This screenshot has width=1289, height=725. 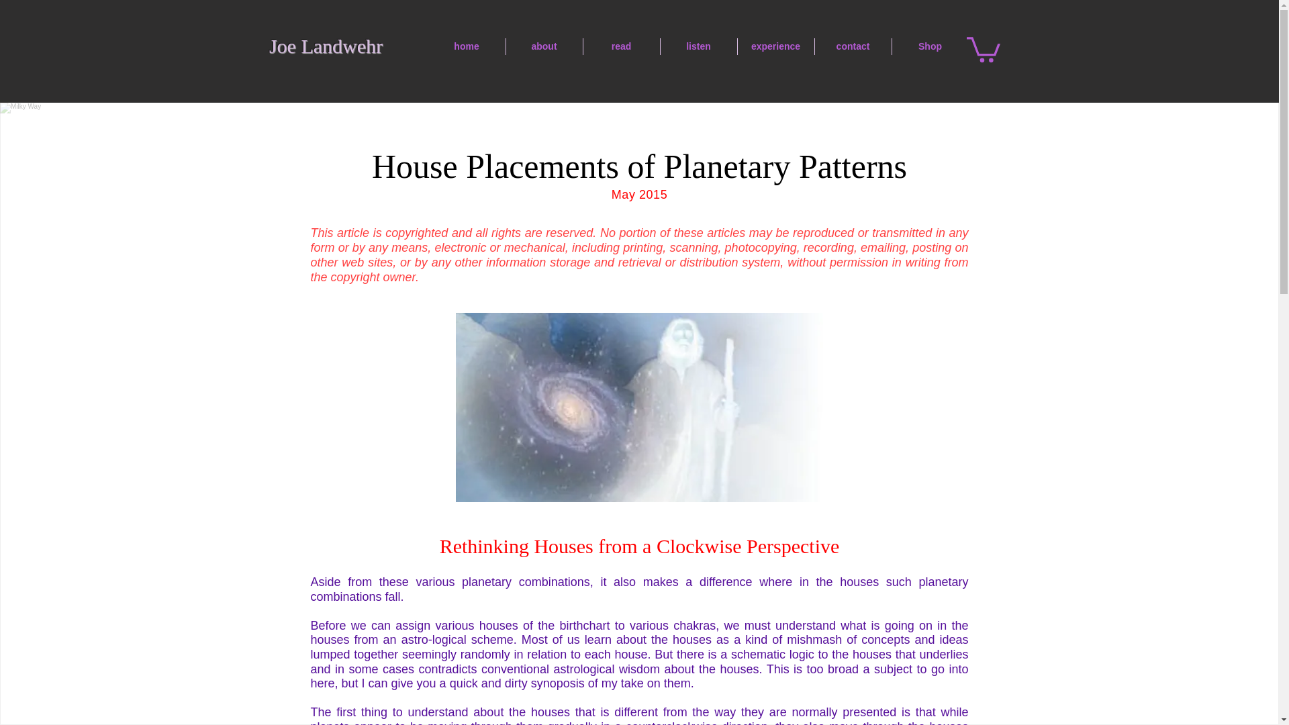 I want to click on Tracking the Soul.jpg, so click(x=638, y=407).